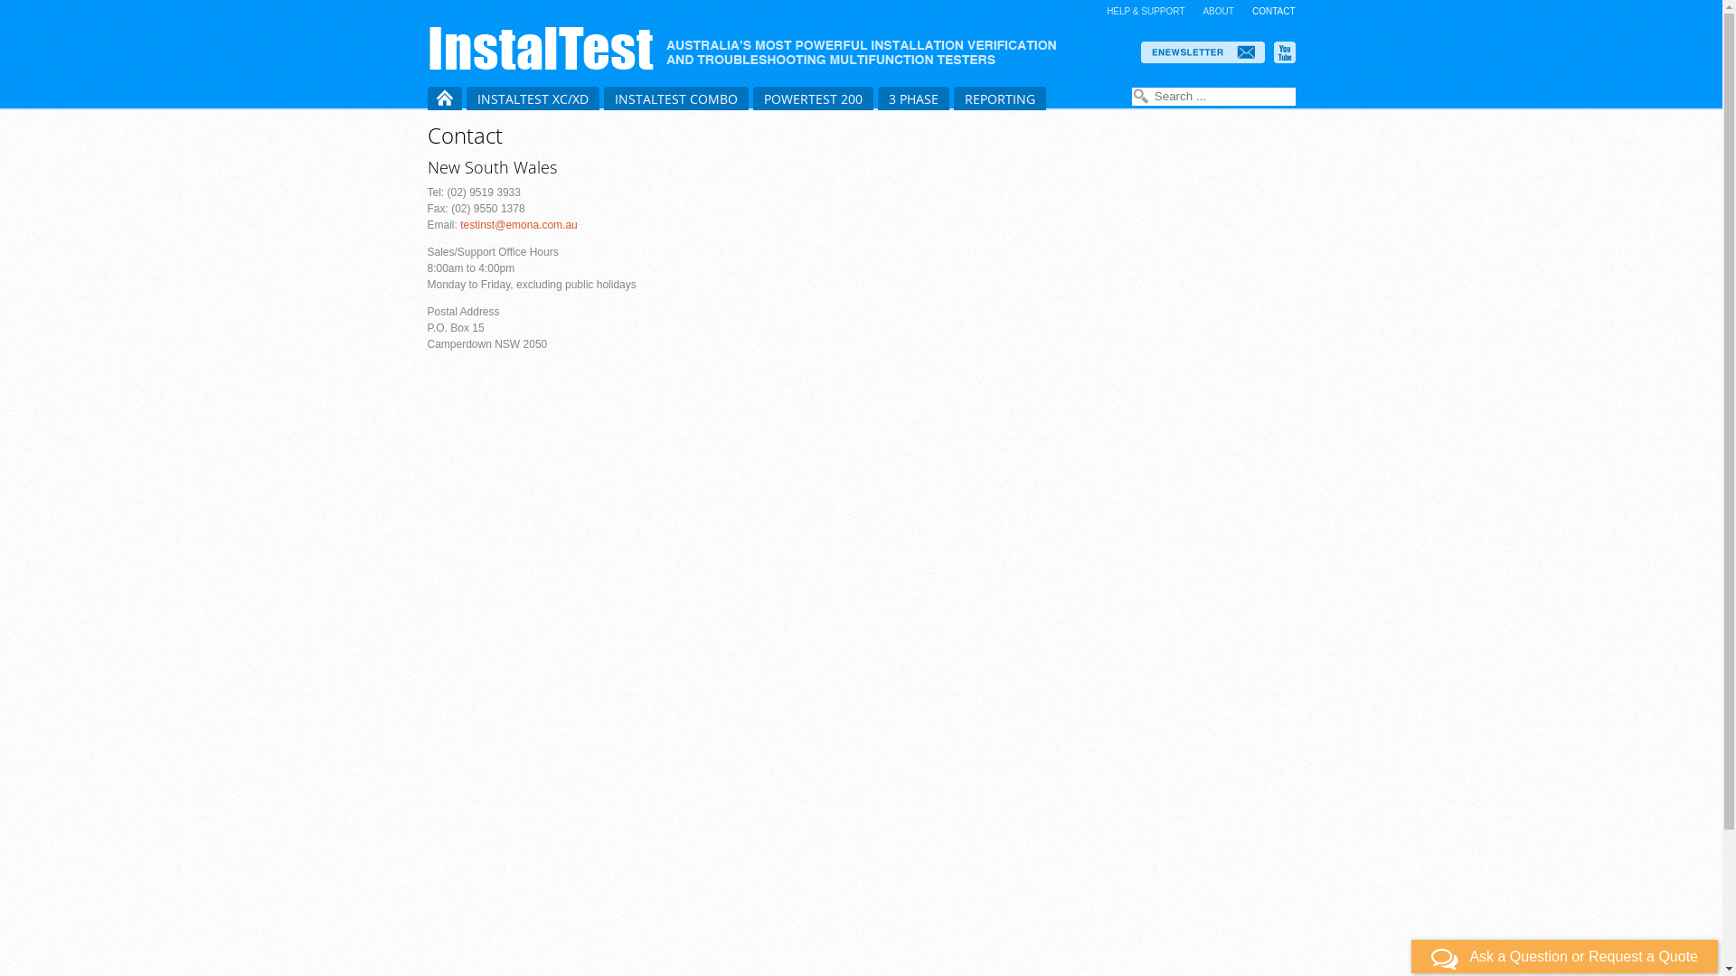  Describe the element at coordinates (913, 99) in the screenshot. I see `3 PHASE` at that location.